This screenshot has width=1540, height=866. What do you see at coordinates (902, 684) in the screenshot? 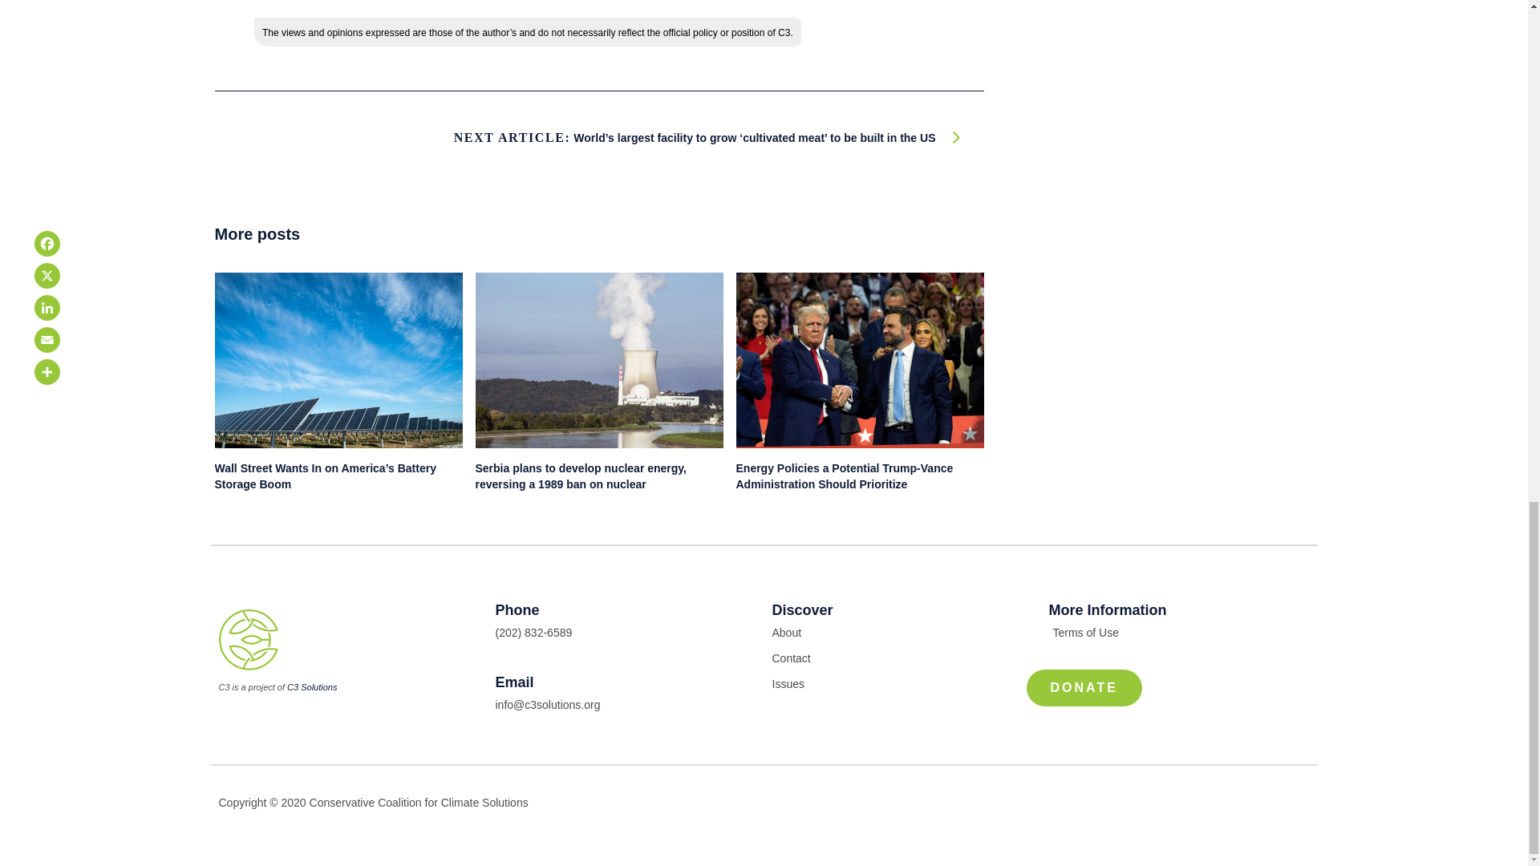
I see `Issues` at bounding box center [902, 684].